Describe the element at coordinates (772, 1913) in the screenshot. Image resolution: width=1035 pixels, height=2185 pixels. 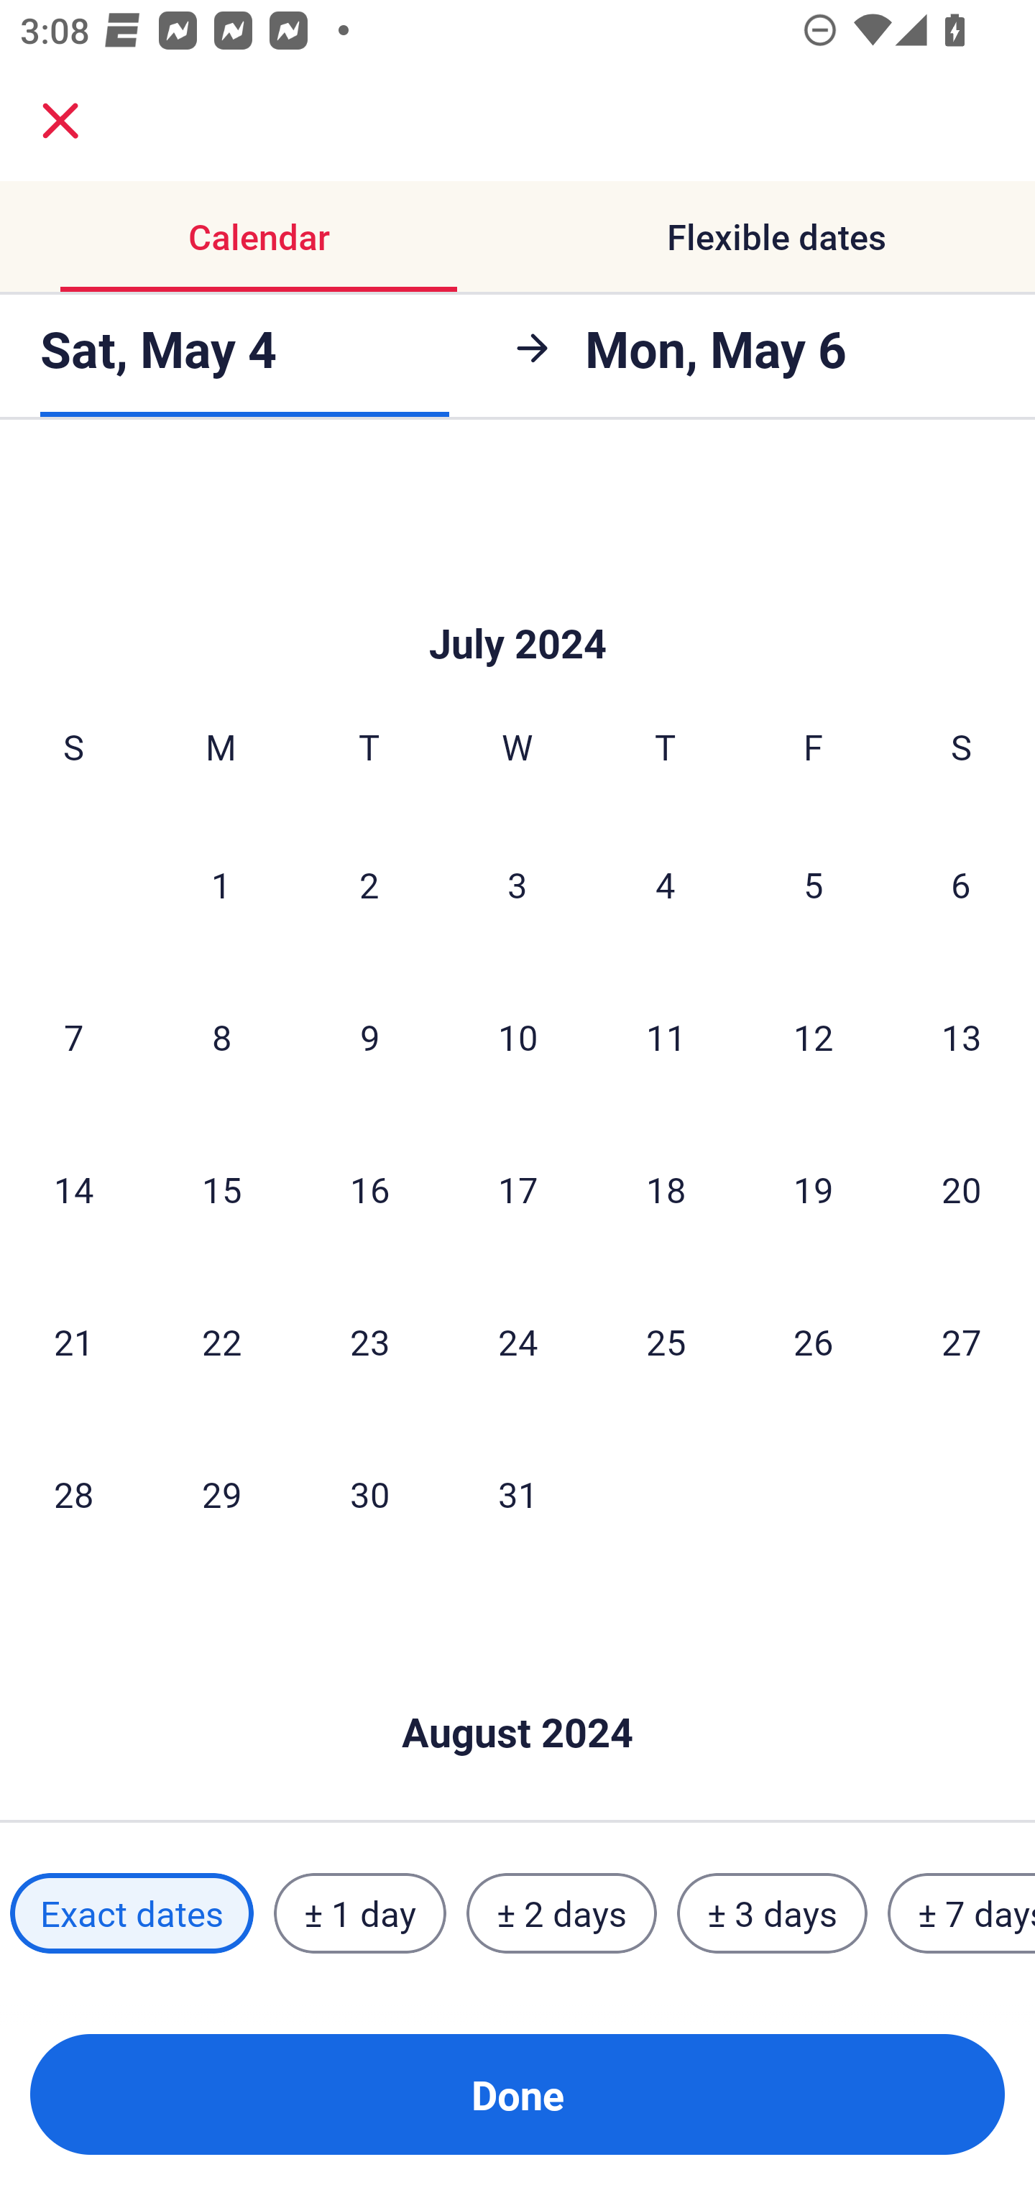
I see `± 3 days` at that location.